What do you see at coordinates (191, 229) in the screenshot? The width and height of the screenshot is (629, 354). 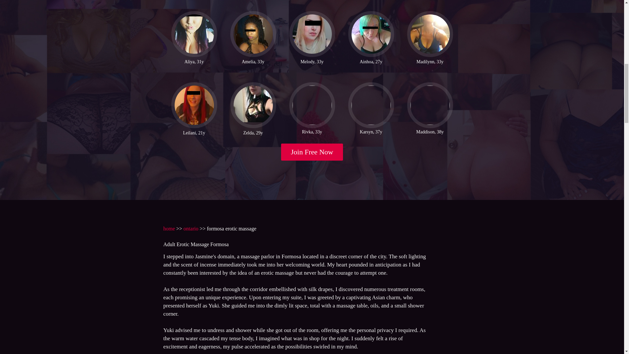 I see `ontario` at bounding box center [191, 229].